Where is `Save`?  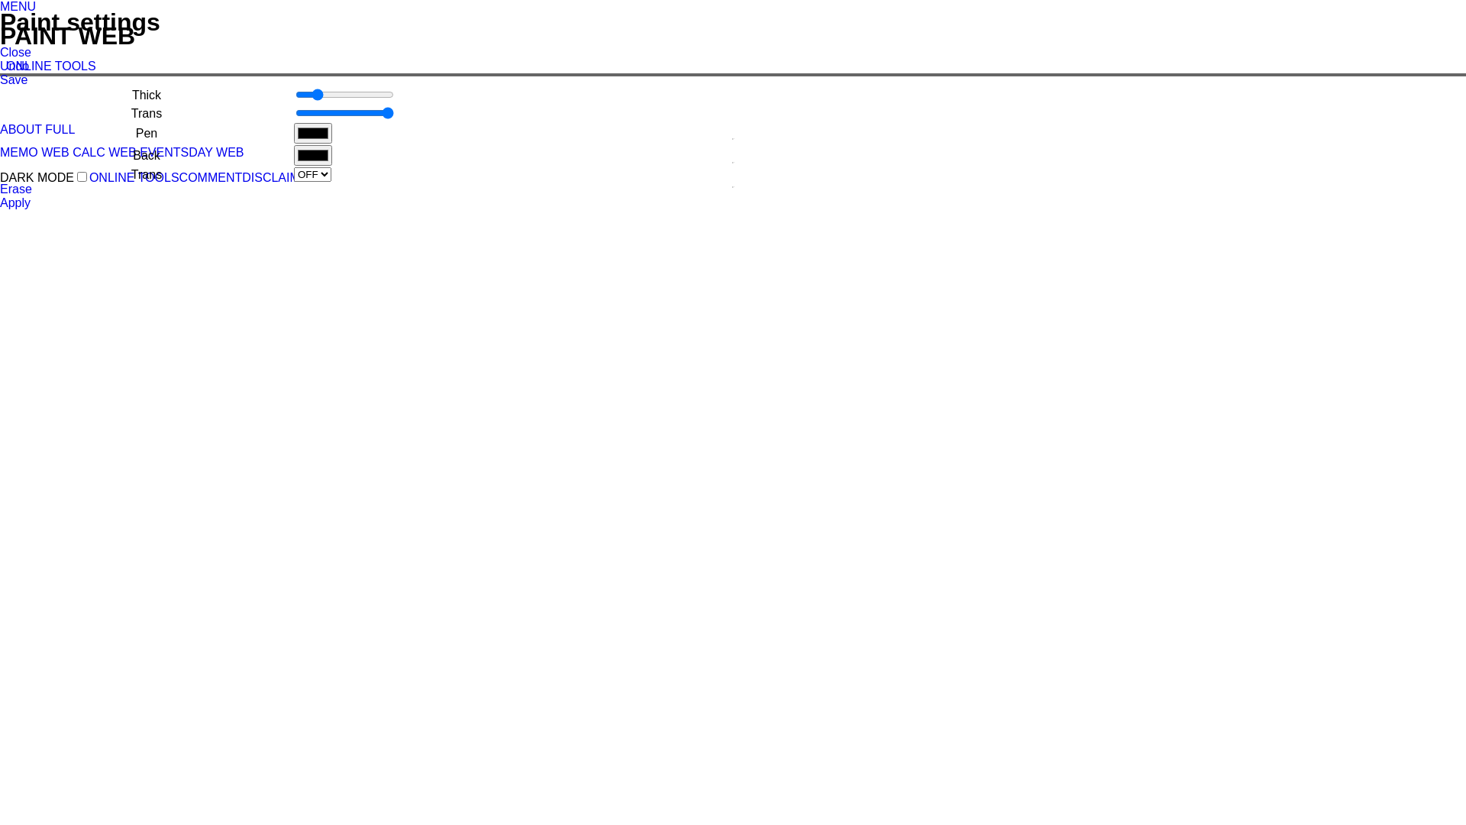 Save is located at coordinates (14, 79).